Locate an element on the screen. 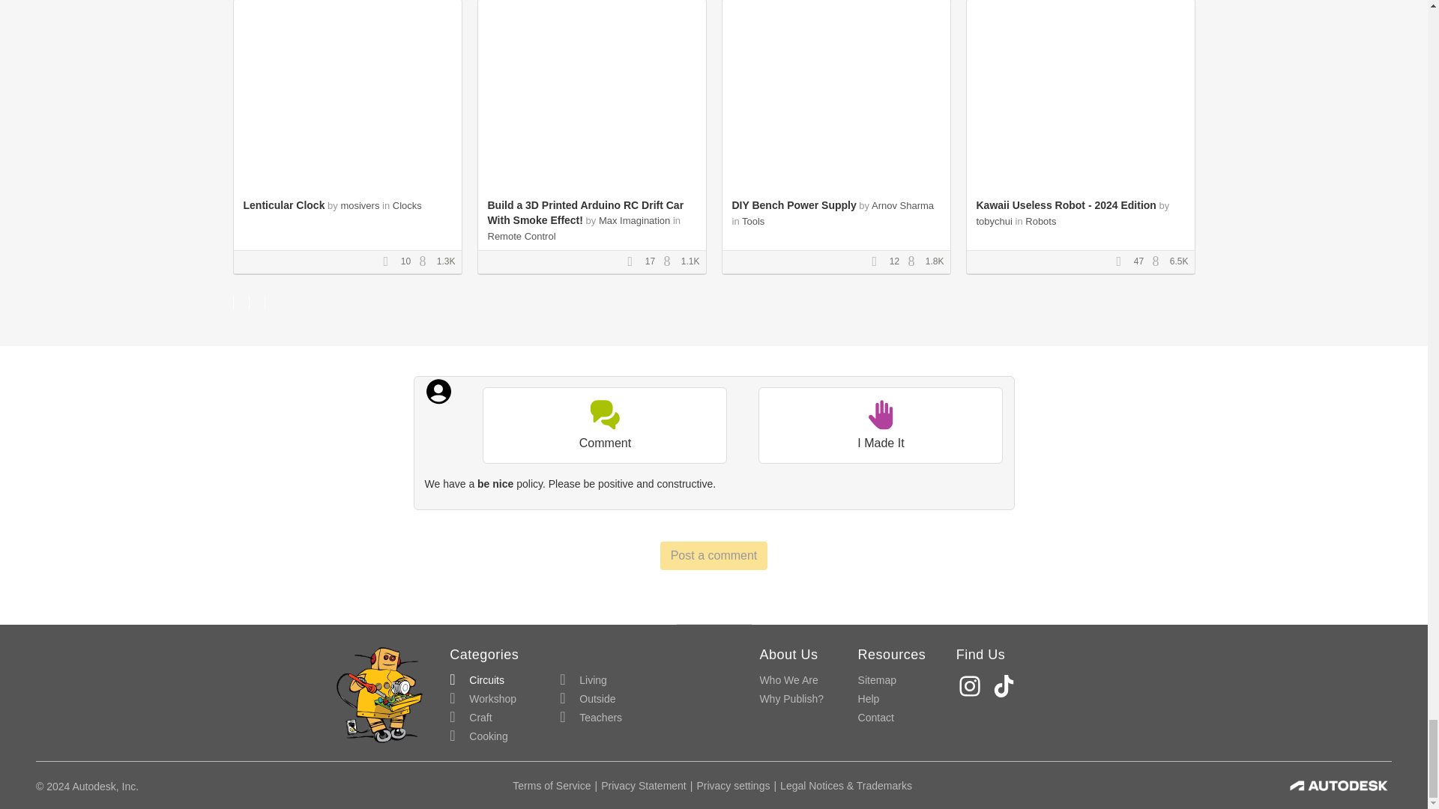  Post a comment is located at coordinates (714, 556).